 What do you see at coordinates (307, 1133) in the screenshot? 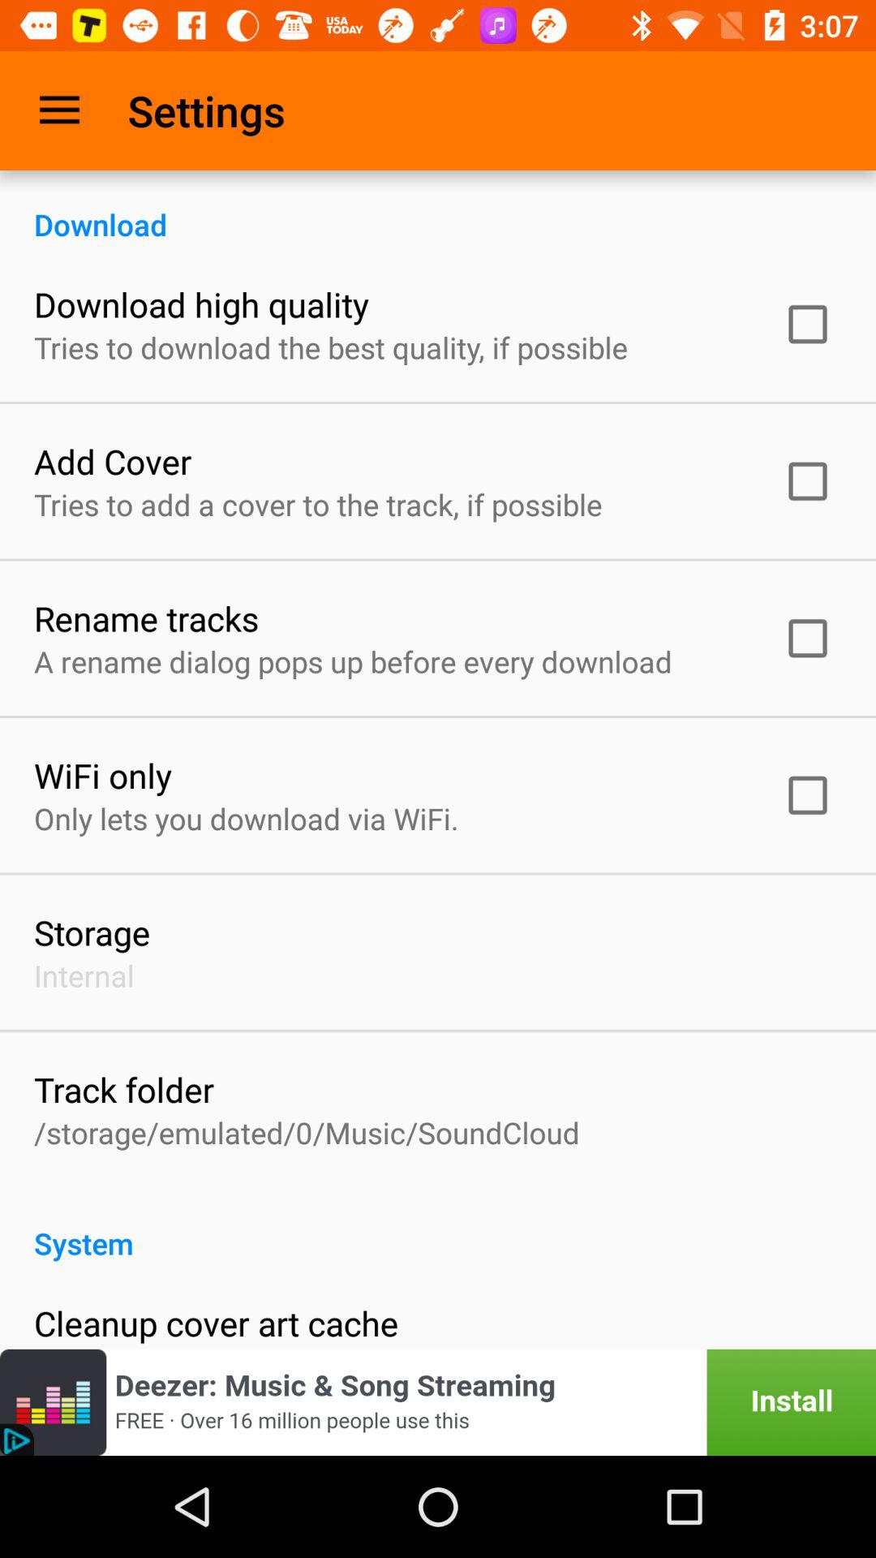
I see `turn off item above system` at bounding box center [307, 1133].